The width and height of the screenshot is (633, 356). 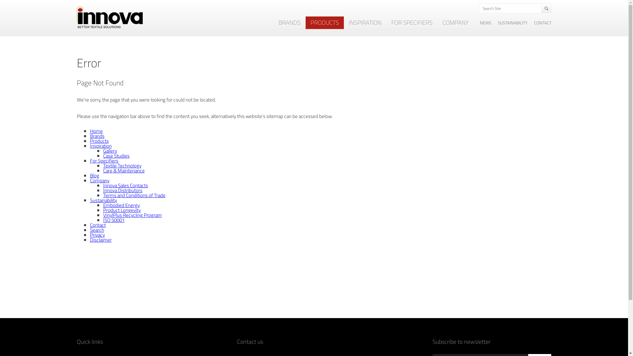 I want to click on Product Longevity, so click(x=122, y=210).